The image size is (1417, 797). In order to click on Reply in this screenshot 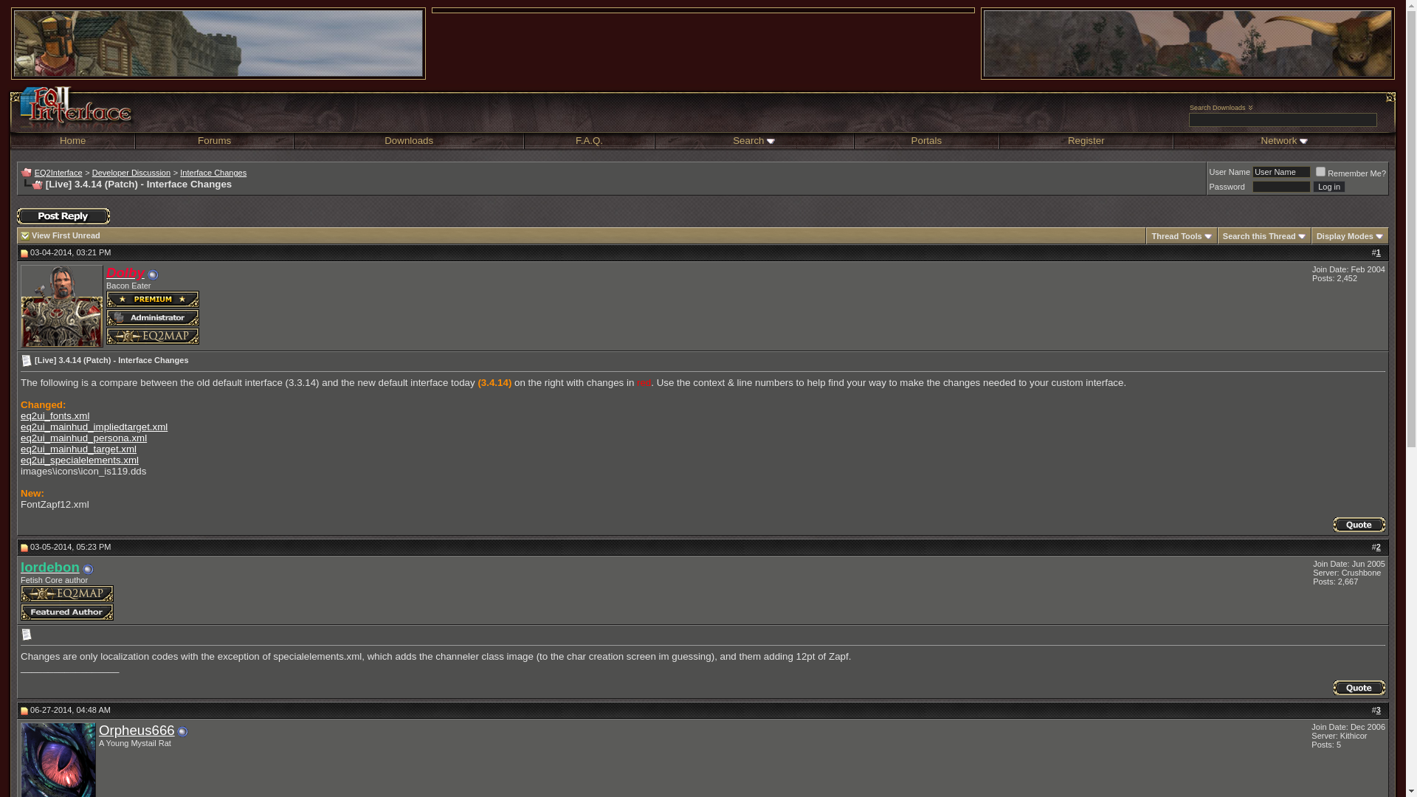, I will do `click(63, 215)`.